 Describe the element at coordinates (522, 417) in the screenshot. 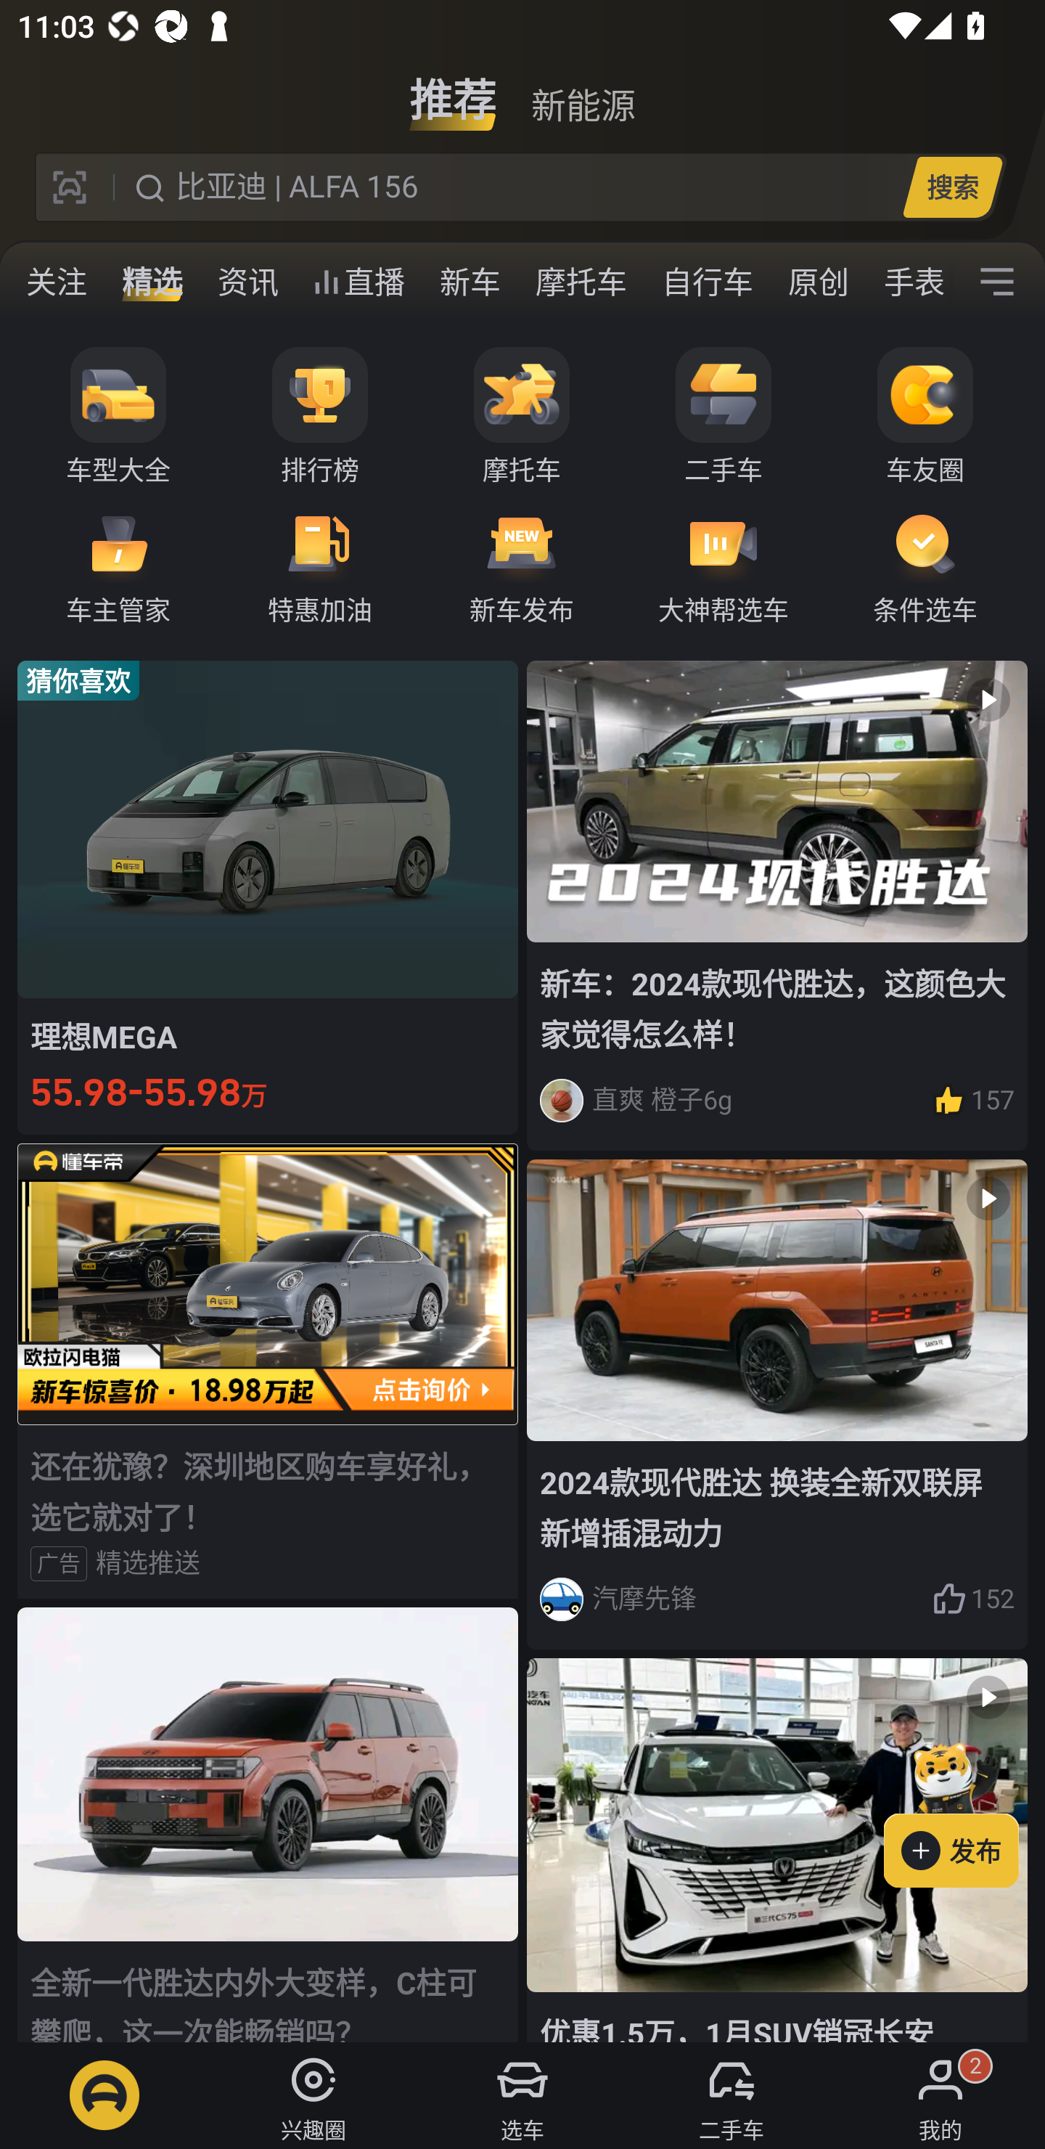

I see `摩托车` at that location.